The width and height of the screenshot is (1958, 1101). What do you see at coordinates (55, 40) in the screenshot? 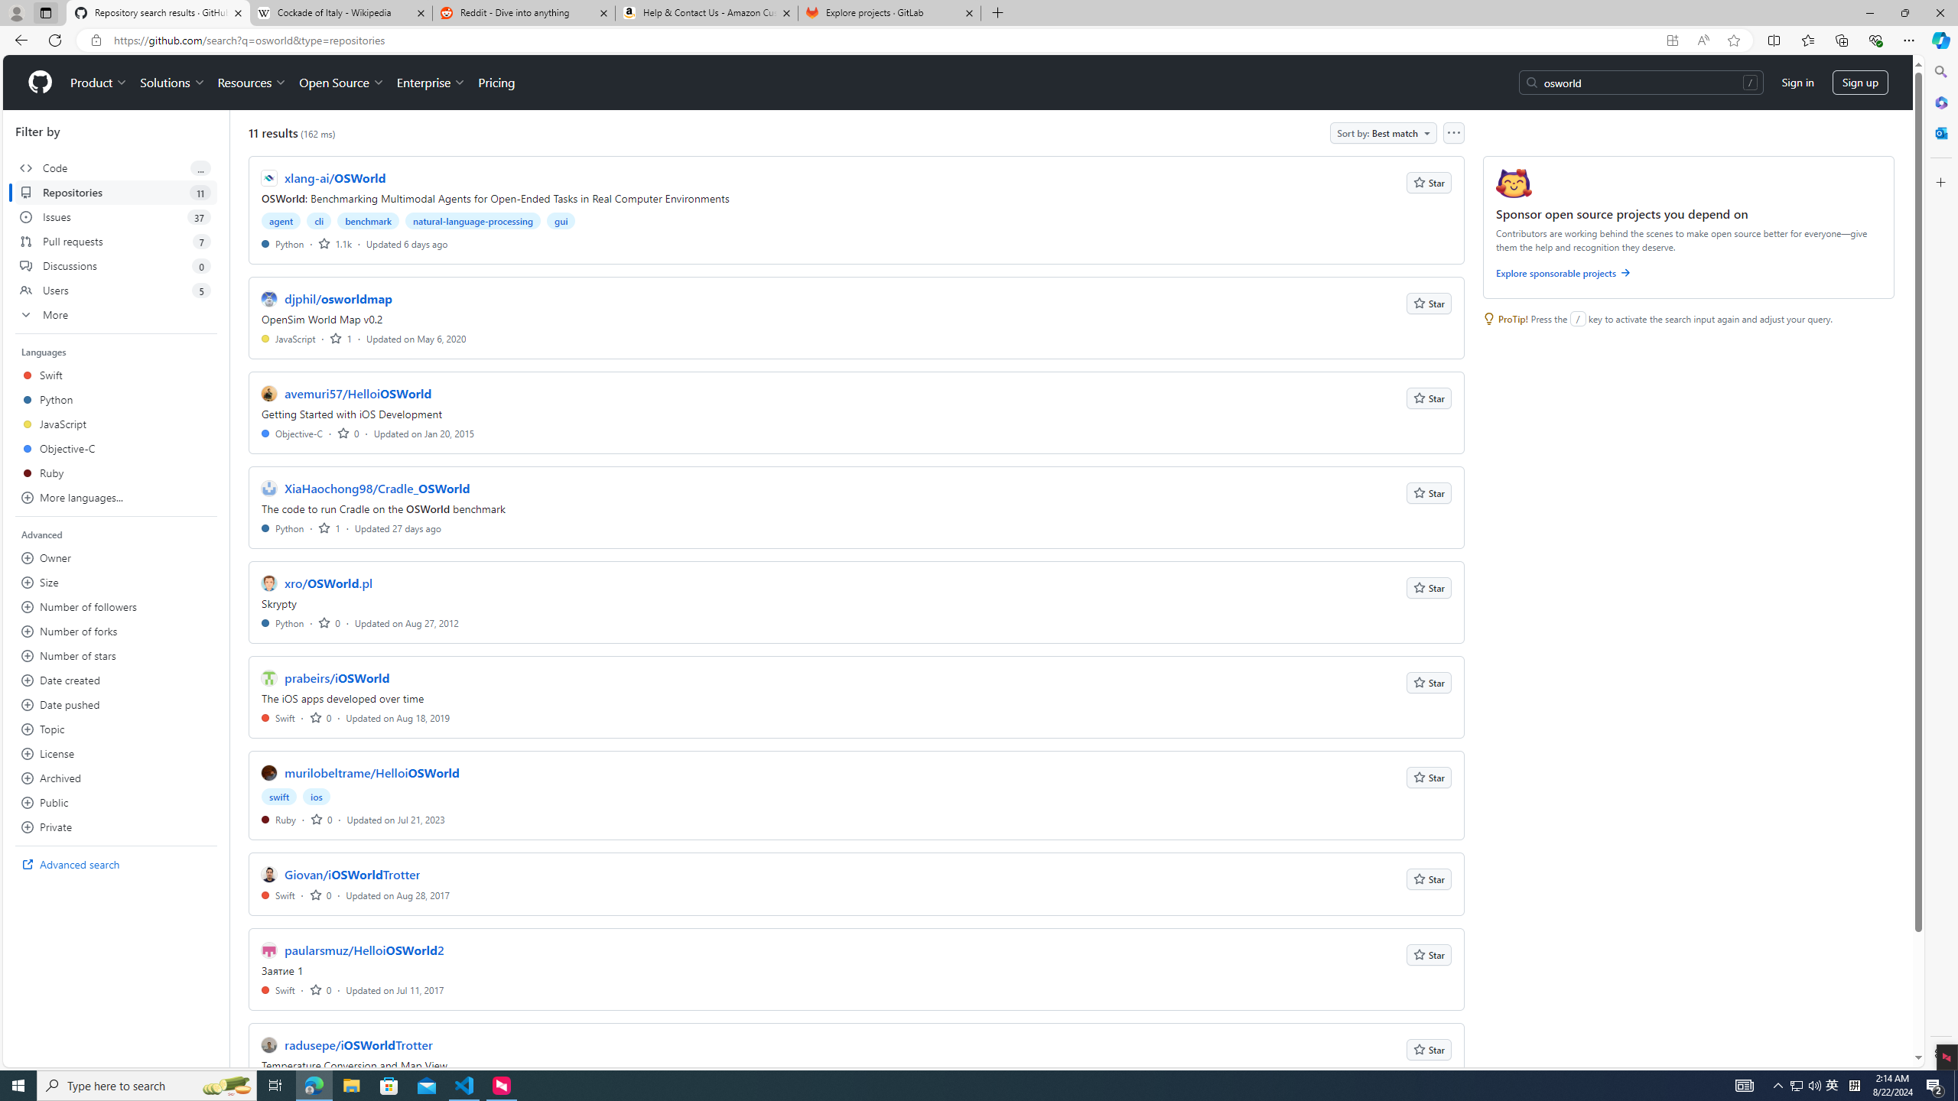
I see `Refresh` at bounding box center [55, 40].